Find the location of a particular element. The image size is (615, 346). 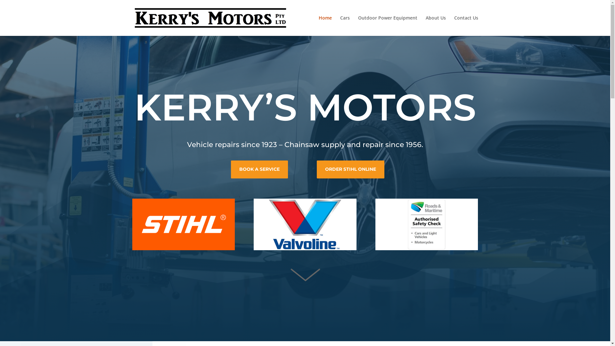

Cars is located at coordinates (345, 26).